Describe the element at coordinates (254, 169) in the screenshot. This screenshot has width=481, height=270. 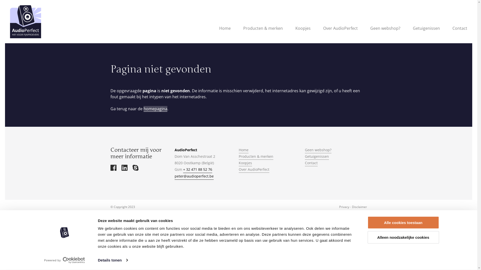
I see `Over AudioPerfect` at that location.